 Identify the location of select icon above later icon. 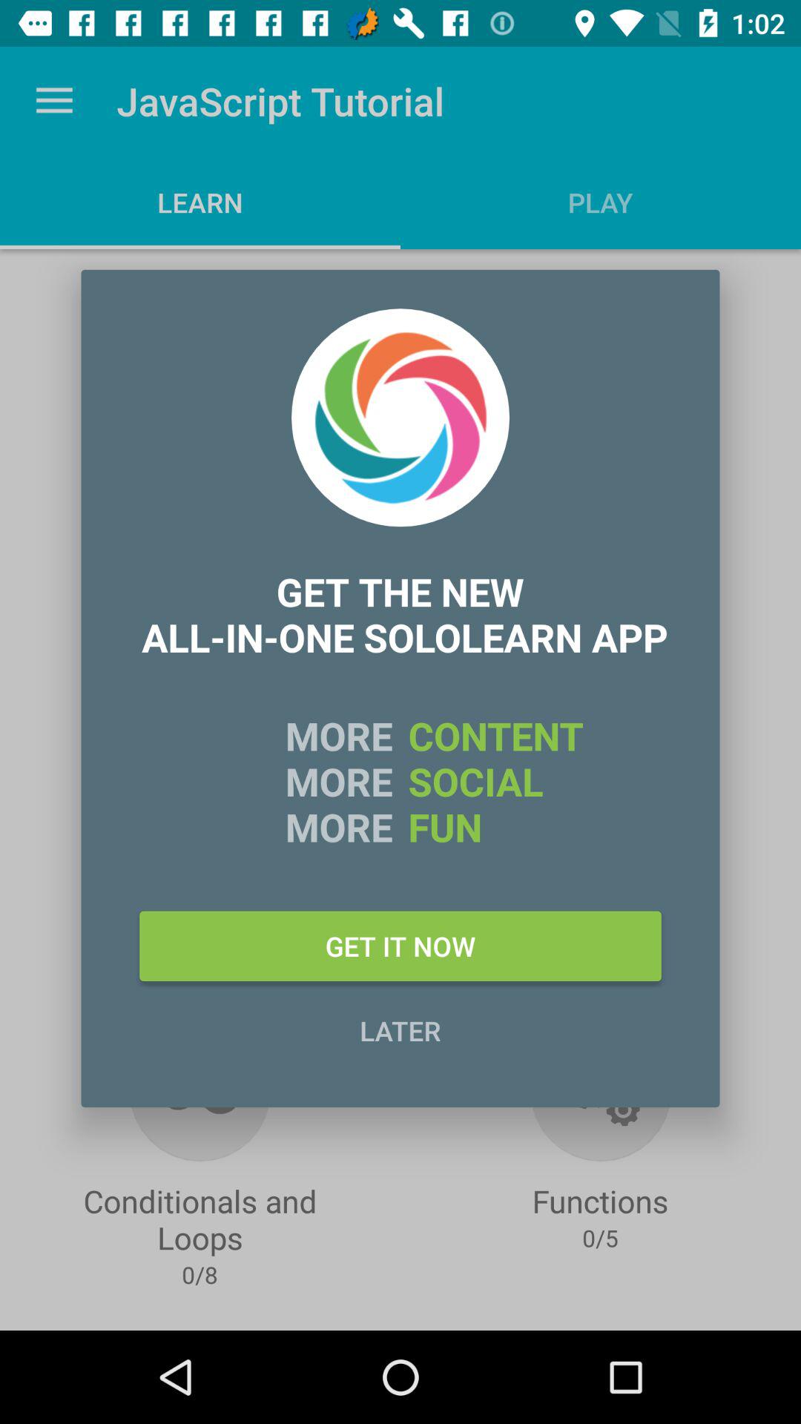
(400, 946).